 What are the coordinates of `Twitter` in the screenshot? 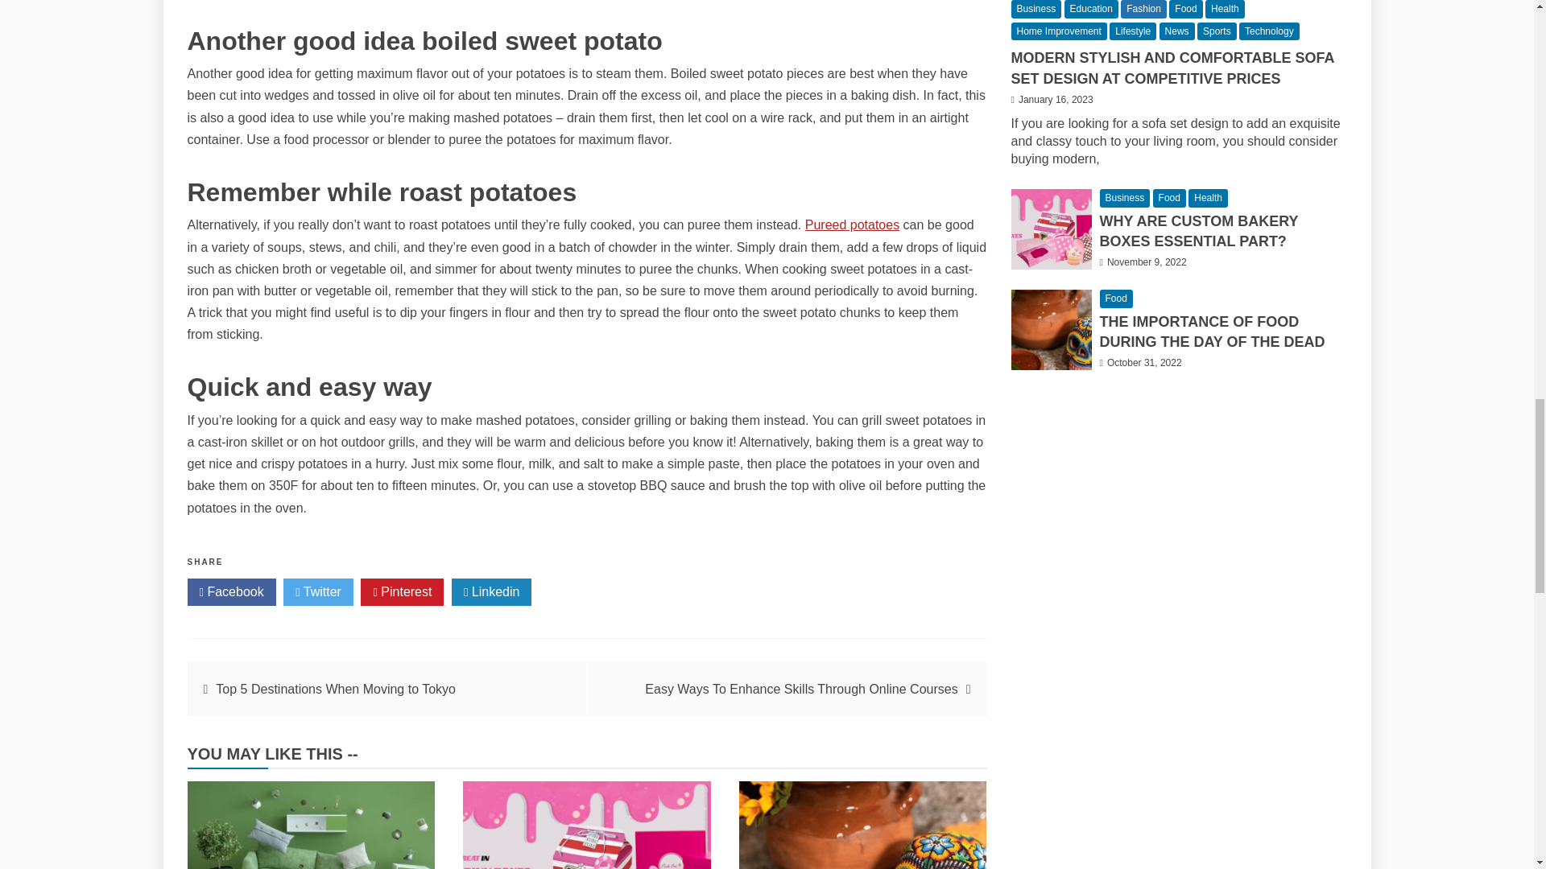 It's located at (318, 592).